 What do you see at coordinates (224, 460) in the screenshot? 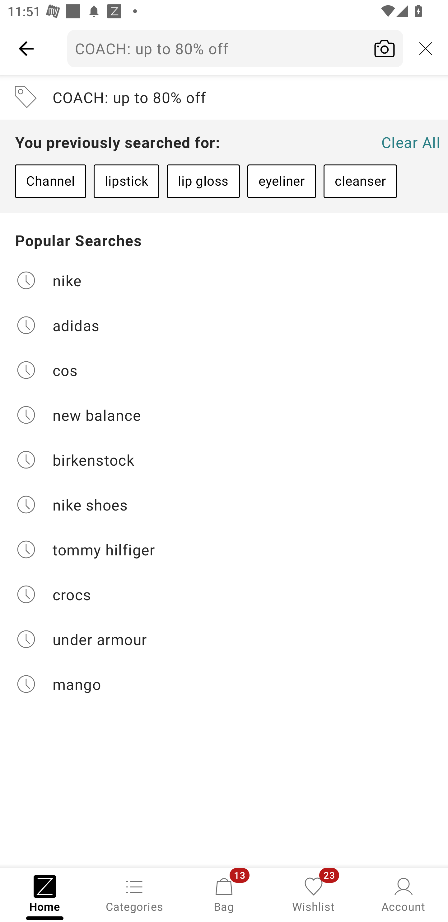
I see `birkenstock` at bounding box center [224, 460].